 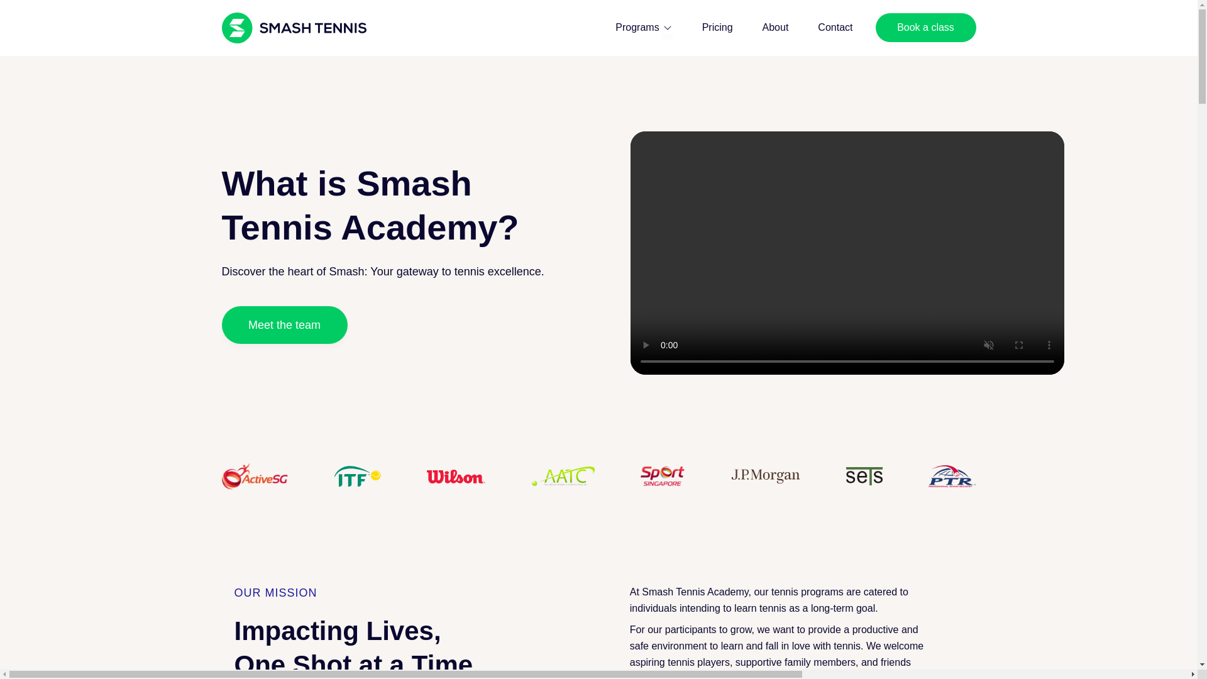 What do you see at coordinates (284, 324) in the screenshot?
I see `Meet the team` at bounding box center [284, 324].